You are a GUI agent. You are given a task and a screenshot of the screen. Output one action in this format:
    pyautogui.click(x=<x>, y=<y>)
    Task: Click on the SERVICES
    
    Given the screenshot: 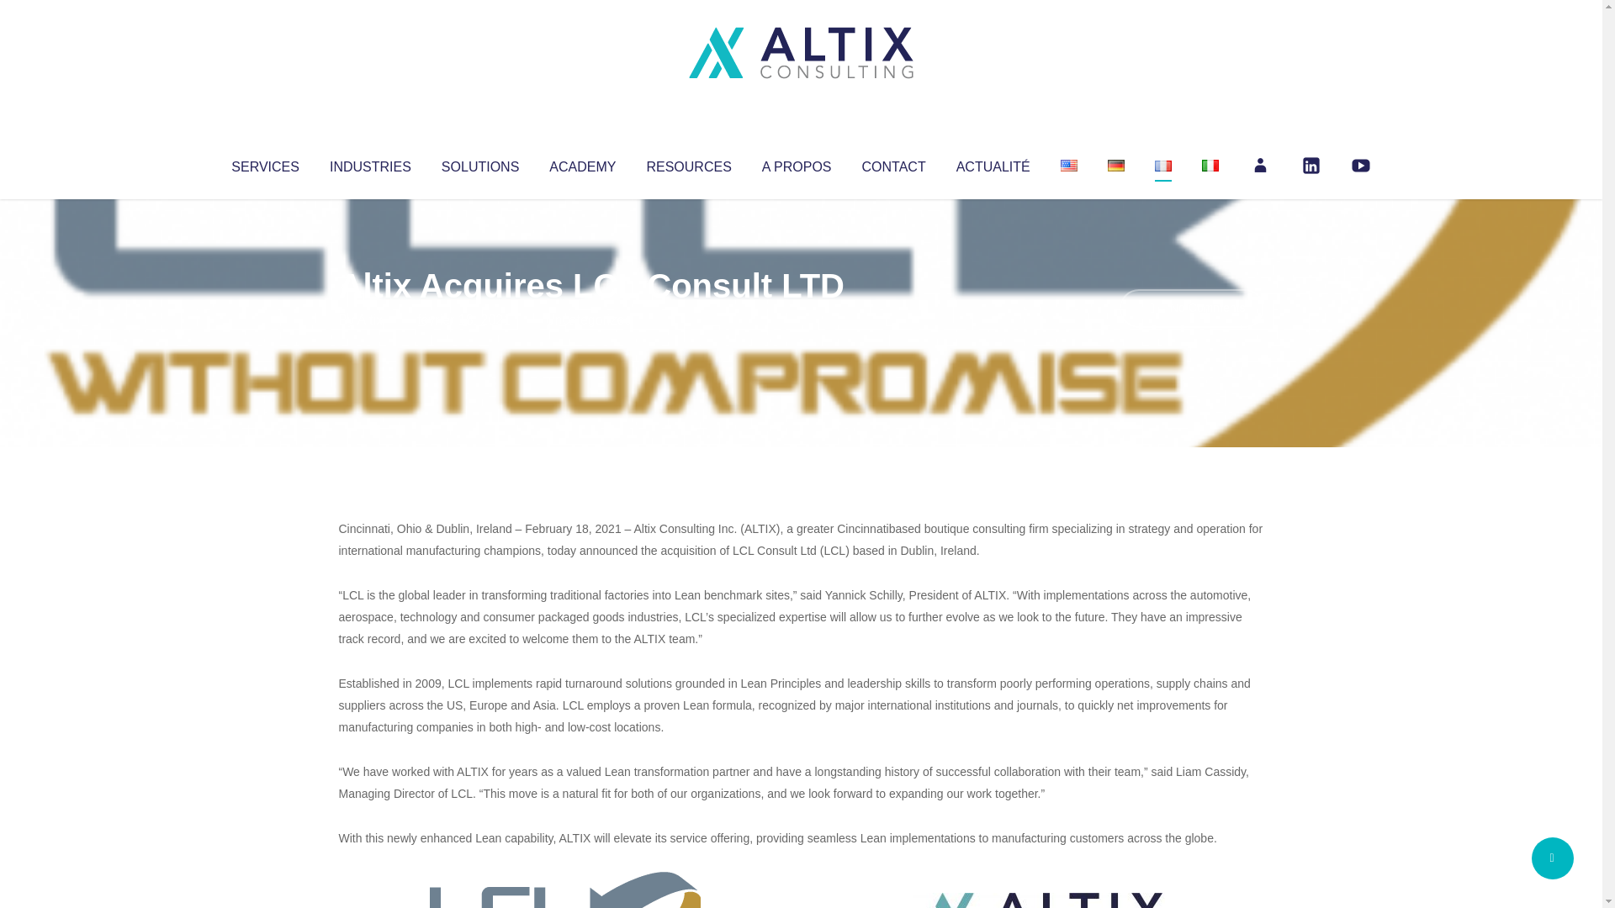 What is the action you would take?
    pyautogui.click(x=264, y=163)
    